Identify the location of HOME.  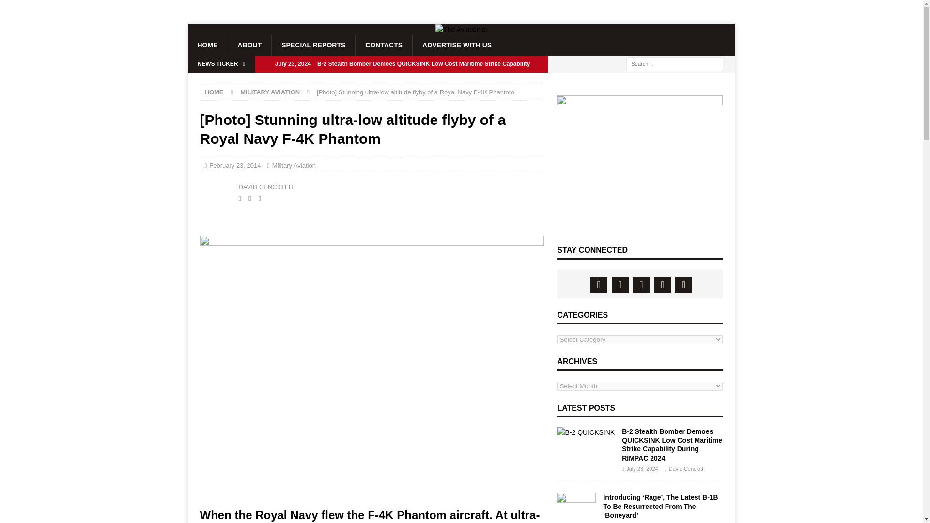
(207, 45).